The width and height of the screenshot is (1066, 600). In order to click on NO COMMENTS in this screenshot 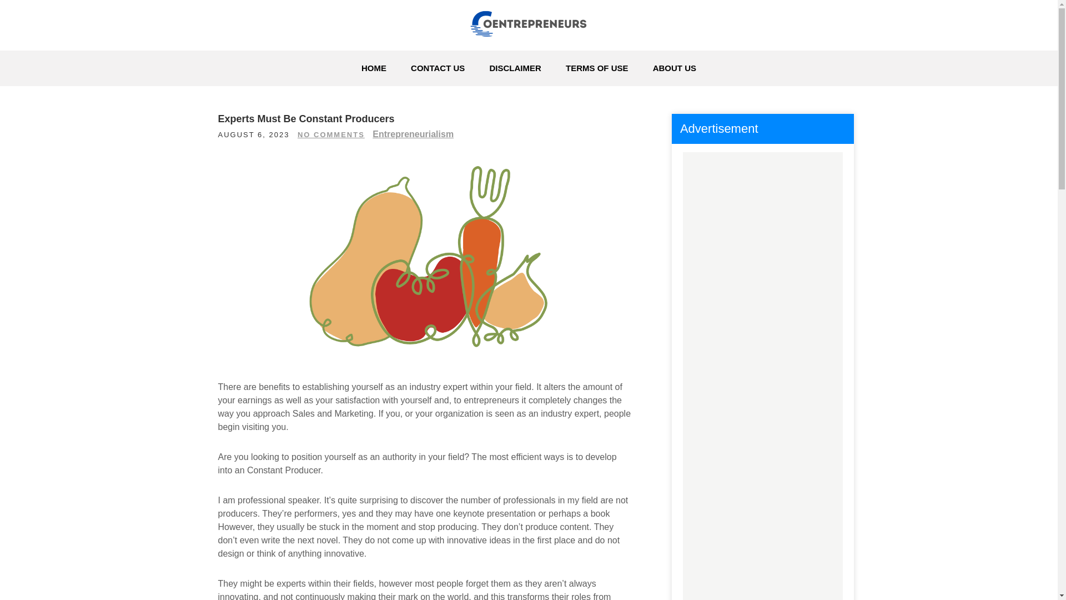, I will do `click(331, 134)`.